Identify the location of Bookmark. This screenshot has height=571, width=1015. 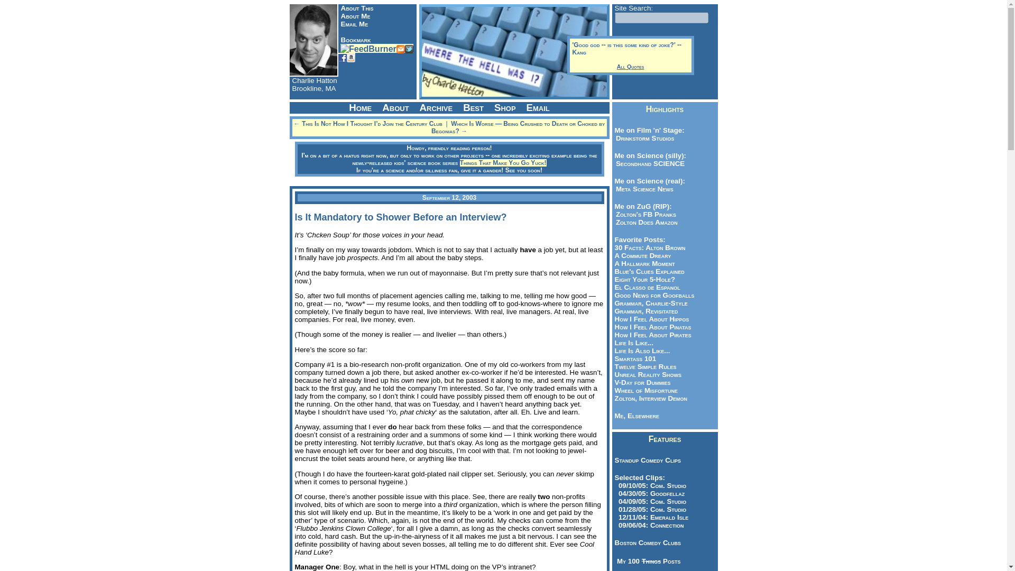
(355, 40).